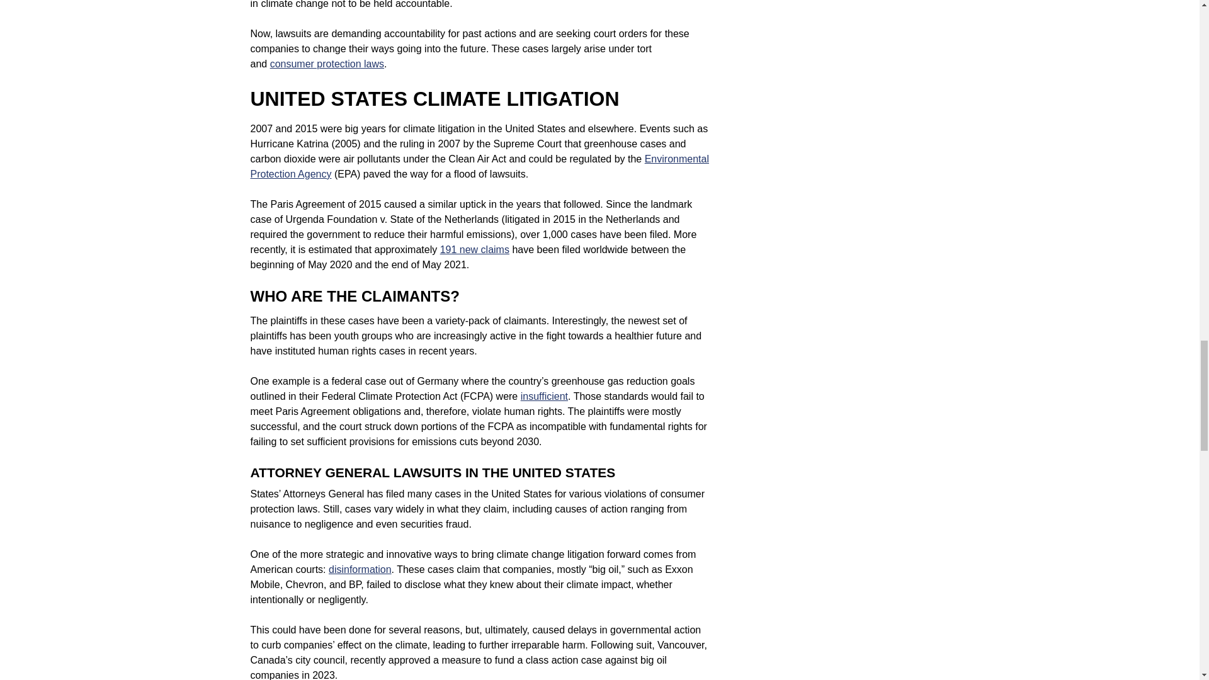  I want to click on 191 new claims, so click(474, 249).